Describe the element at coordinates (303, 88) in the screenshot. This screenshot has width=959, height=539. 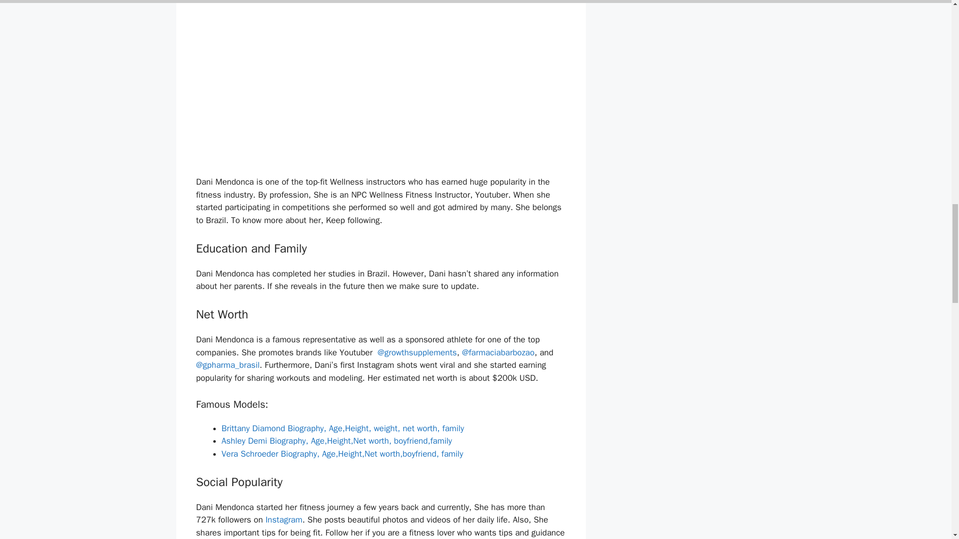
I see `Dani Mendonca 3` at that location.